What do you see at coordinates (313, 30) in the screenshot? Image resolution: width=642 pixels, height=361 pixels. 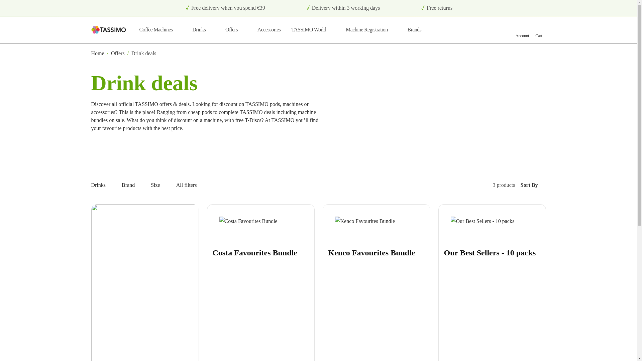 I see `Size` at bounding box center [313, 30].